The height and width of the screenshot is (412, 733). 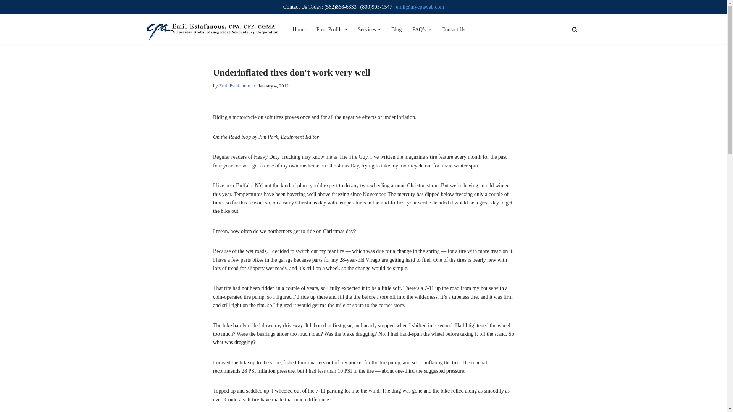 What do you see at coordinates (235, 86) in the screenshot?
I see `Posts by Emil Estafanous` at bounding box center [235, 86].